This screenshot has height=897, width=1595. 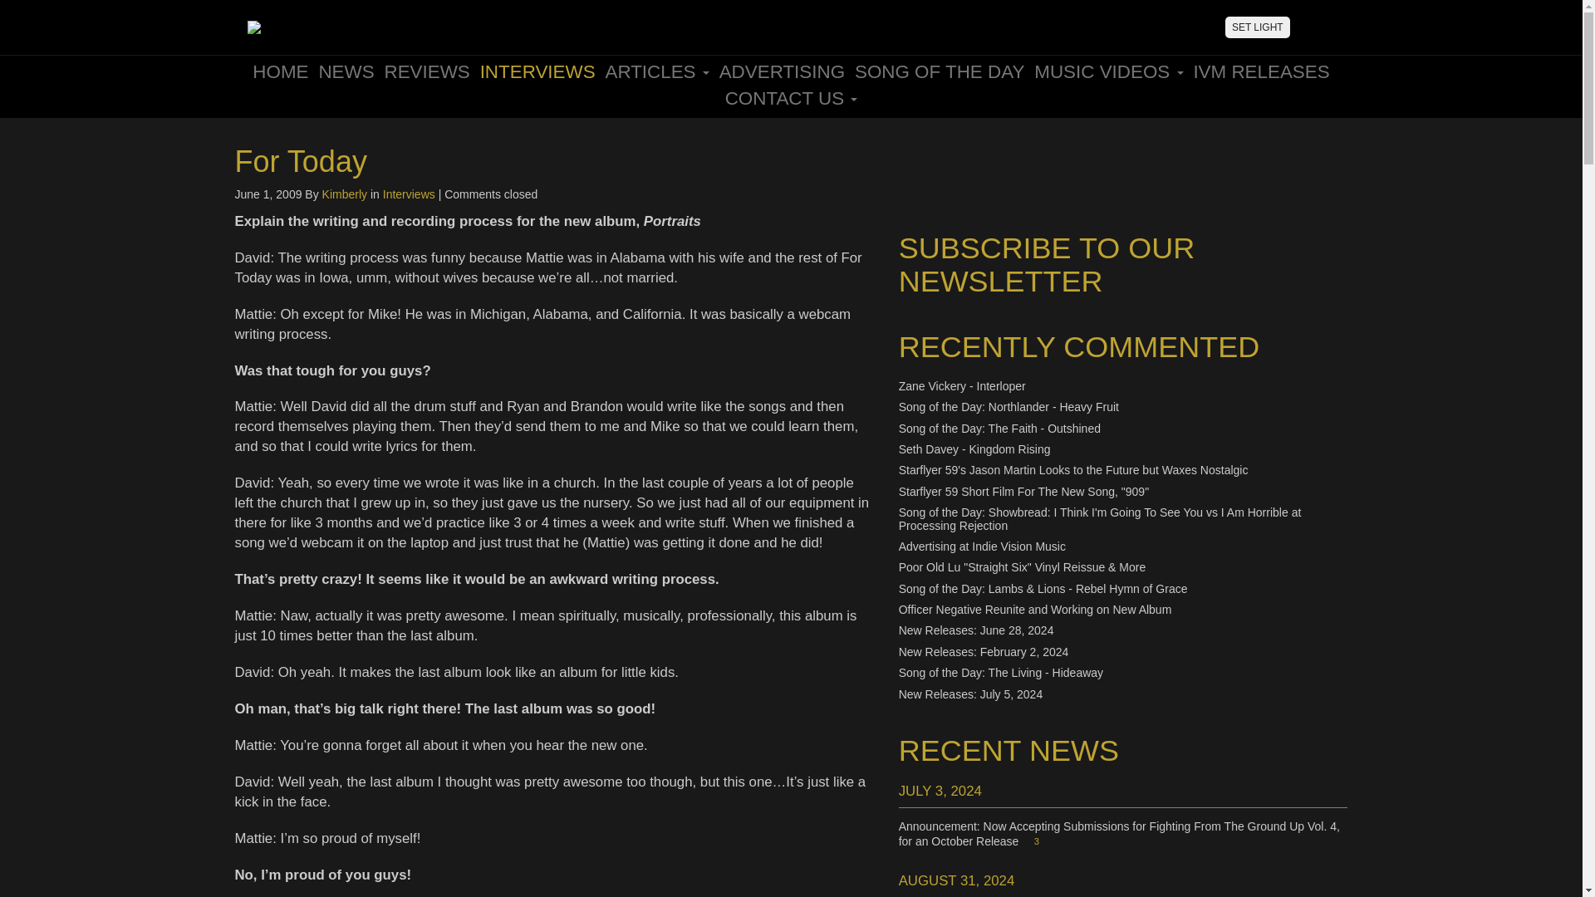 I want to click on NEWS, so click(x=346, y=71).